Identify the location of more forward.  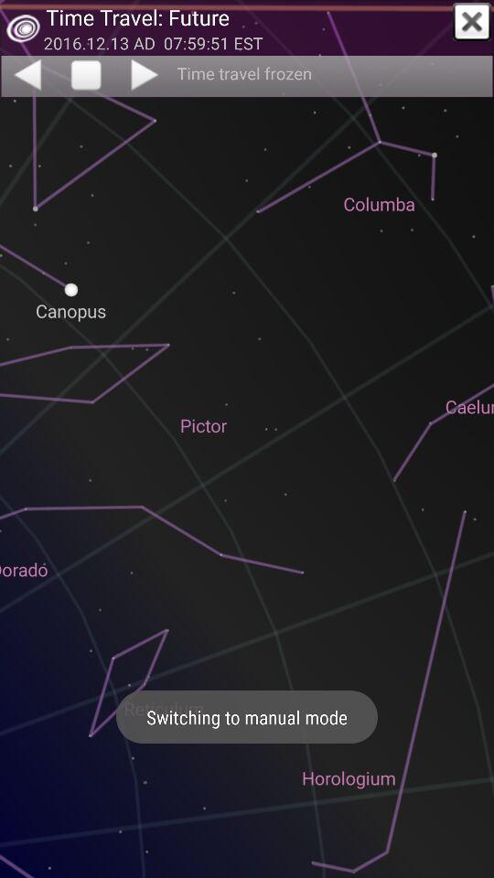
(146, 74).